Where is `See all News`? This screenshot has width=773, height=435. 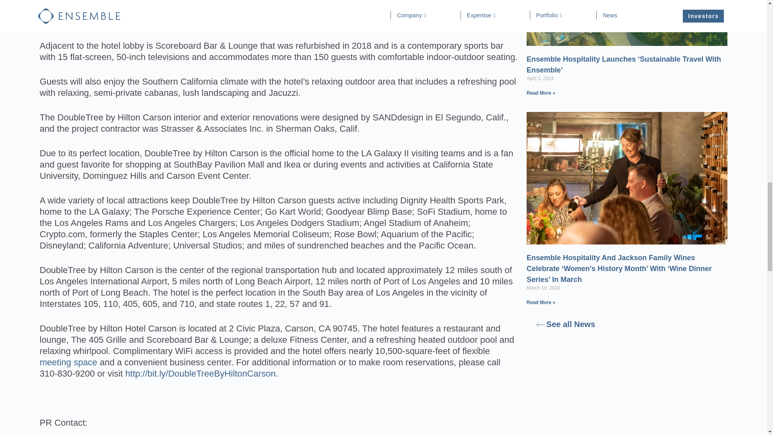
See all News is located at coordinates (565, 324).